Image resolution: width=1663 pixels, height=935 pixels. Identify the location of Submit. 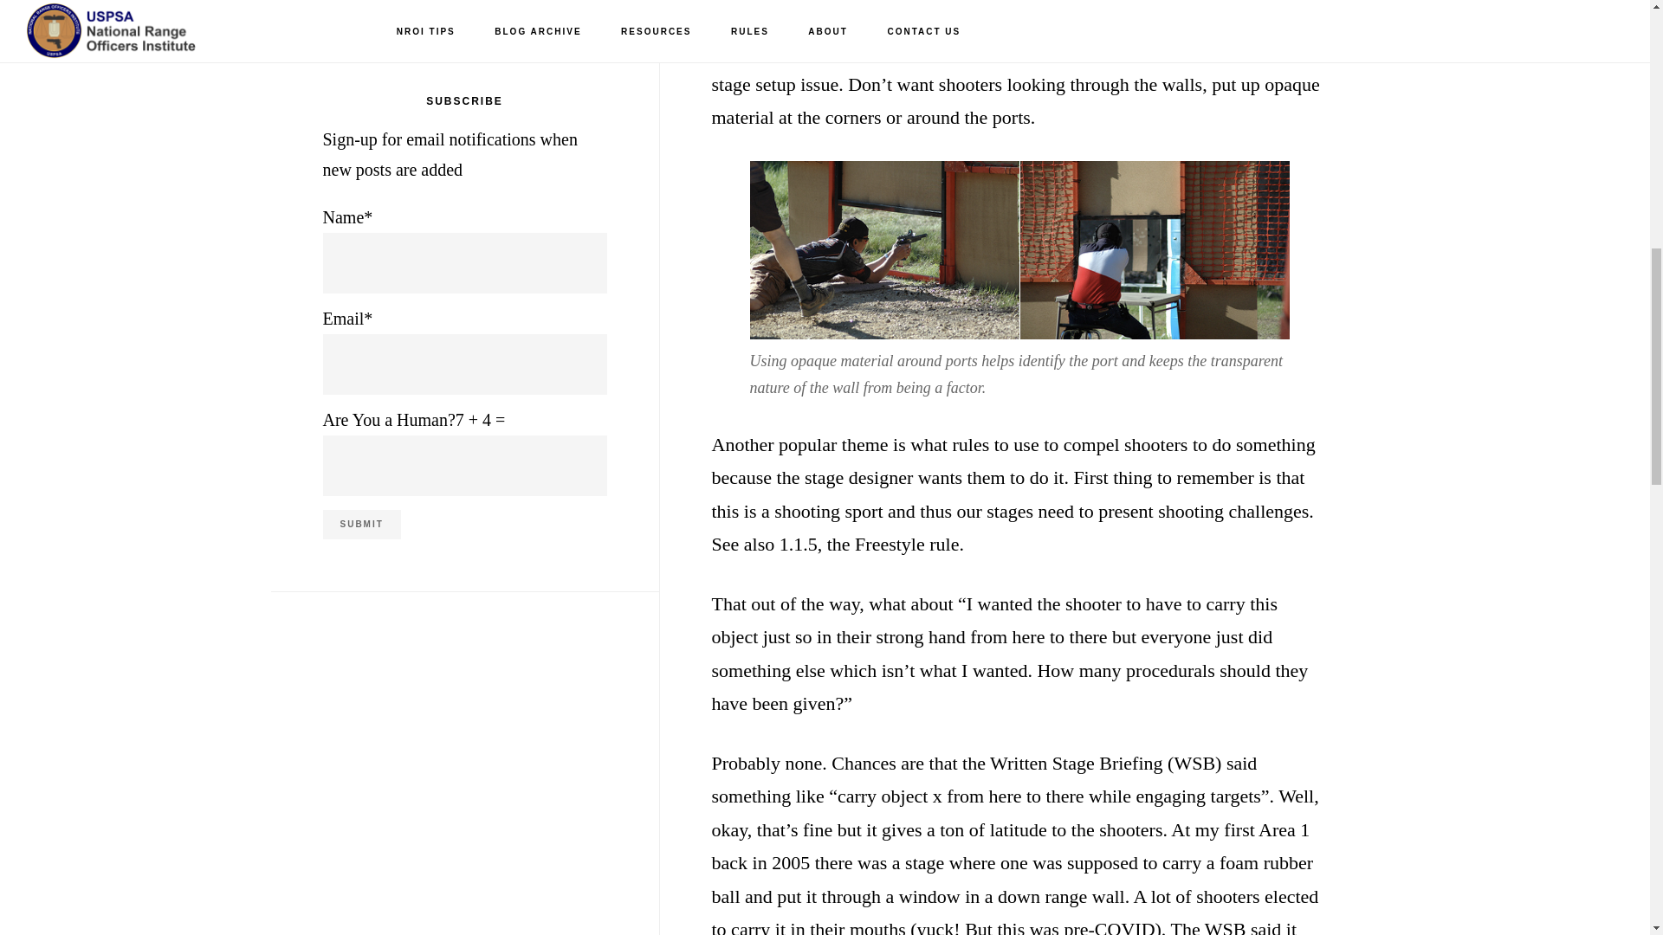
(361, 525).